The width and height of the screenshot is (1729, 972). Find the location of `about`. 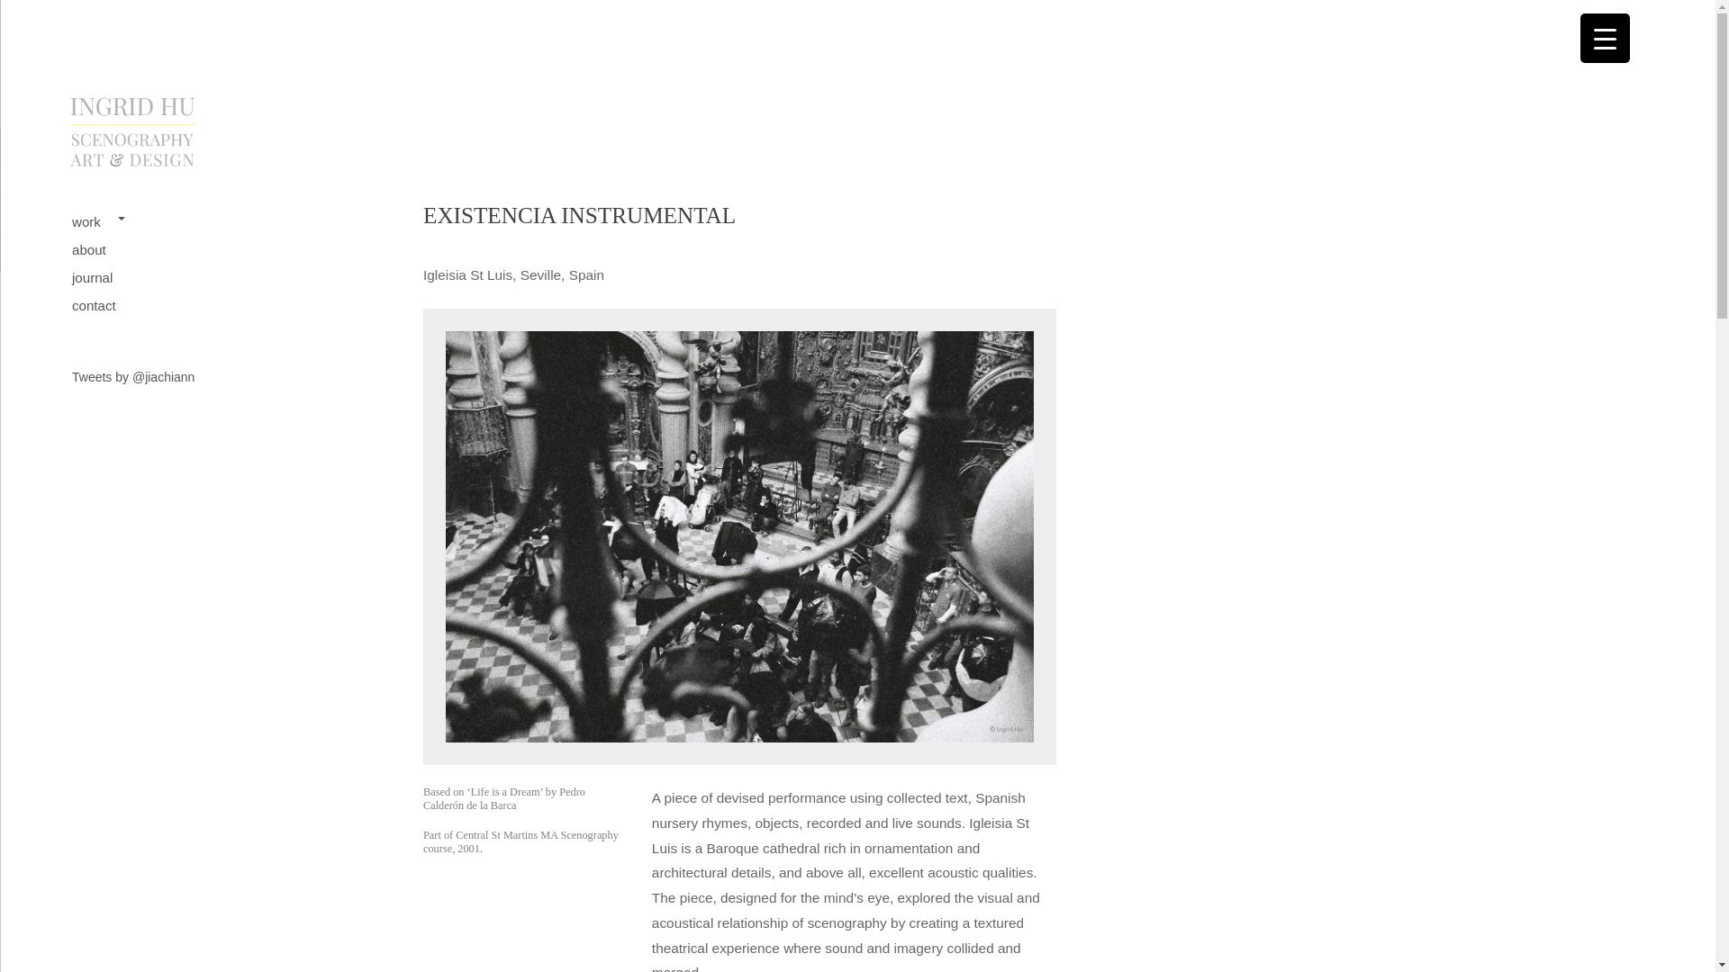

about is located at coordinates (103, 250).